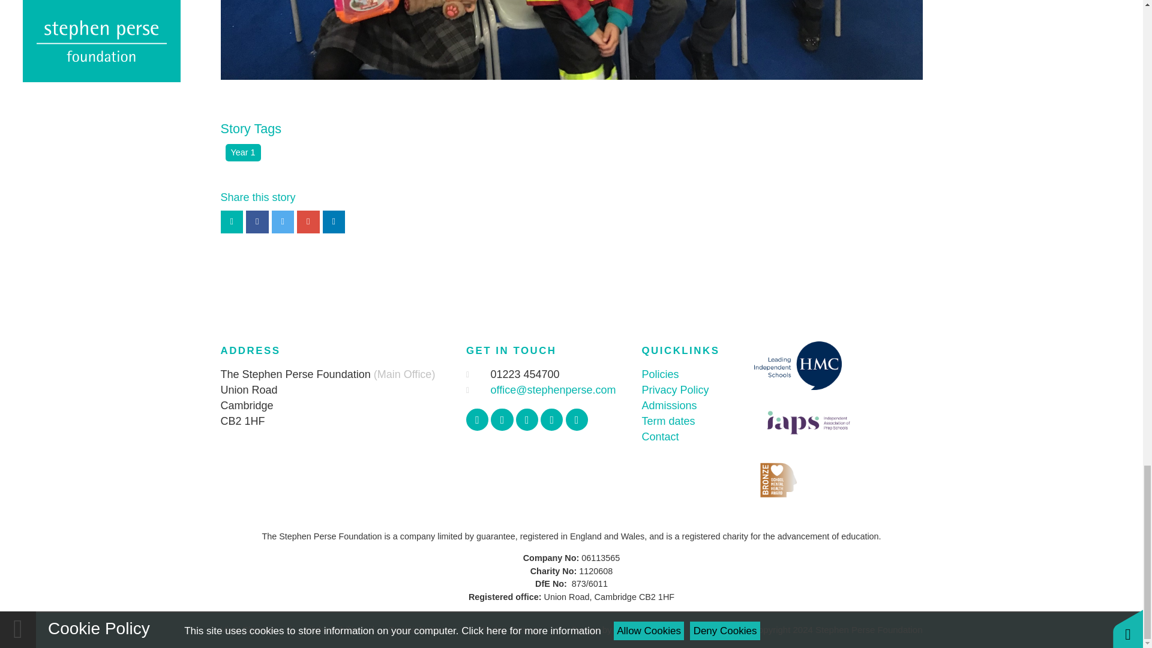 Image resolution: width=1152 pixels, height=648 pixels. What do you see at coordinates (551, 420) in the screenshot?
I see `YouTube` at bounding box center [551, 420].